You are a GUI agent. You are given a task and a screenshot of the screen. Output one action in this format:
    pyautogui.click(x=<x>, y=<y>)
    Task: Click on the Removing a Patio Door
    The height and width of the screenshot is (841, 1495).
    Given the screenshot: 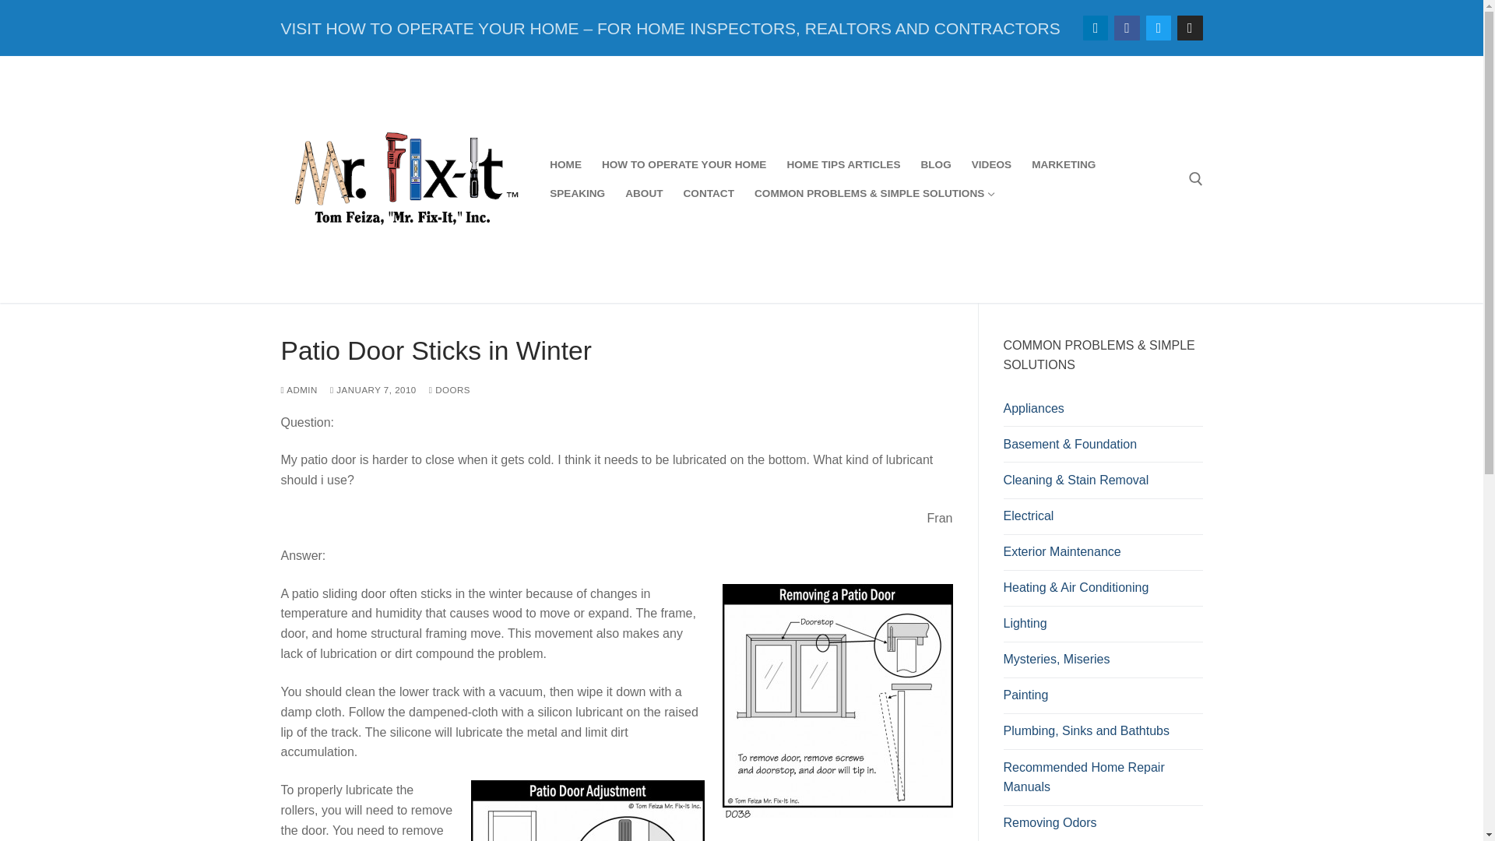 What is the action you would take?
    pyautogui.click(x=838, y=700)
    